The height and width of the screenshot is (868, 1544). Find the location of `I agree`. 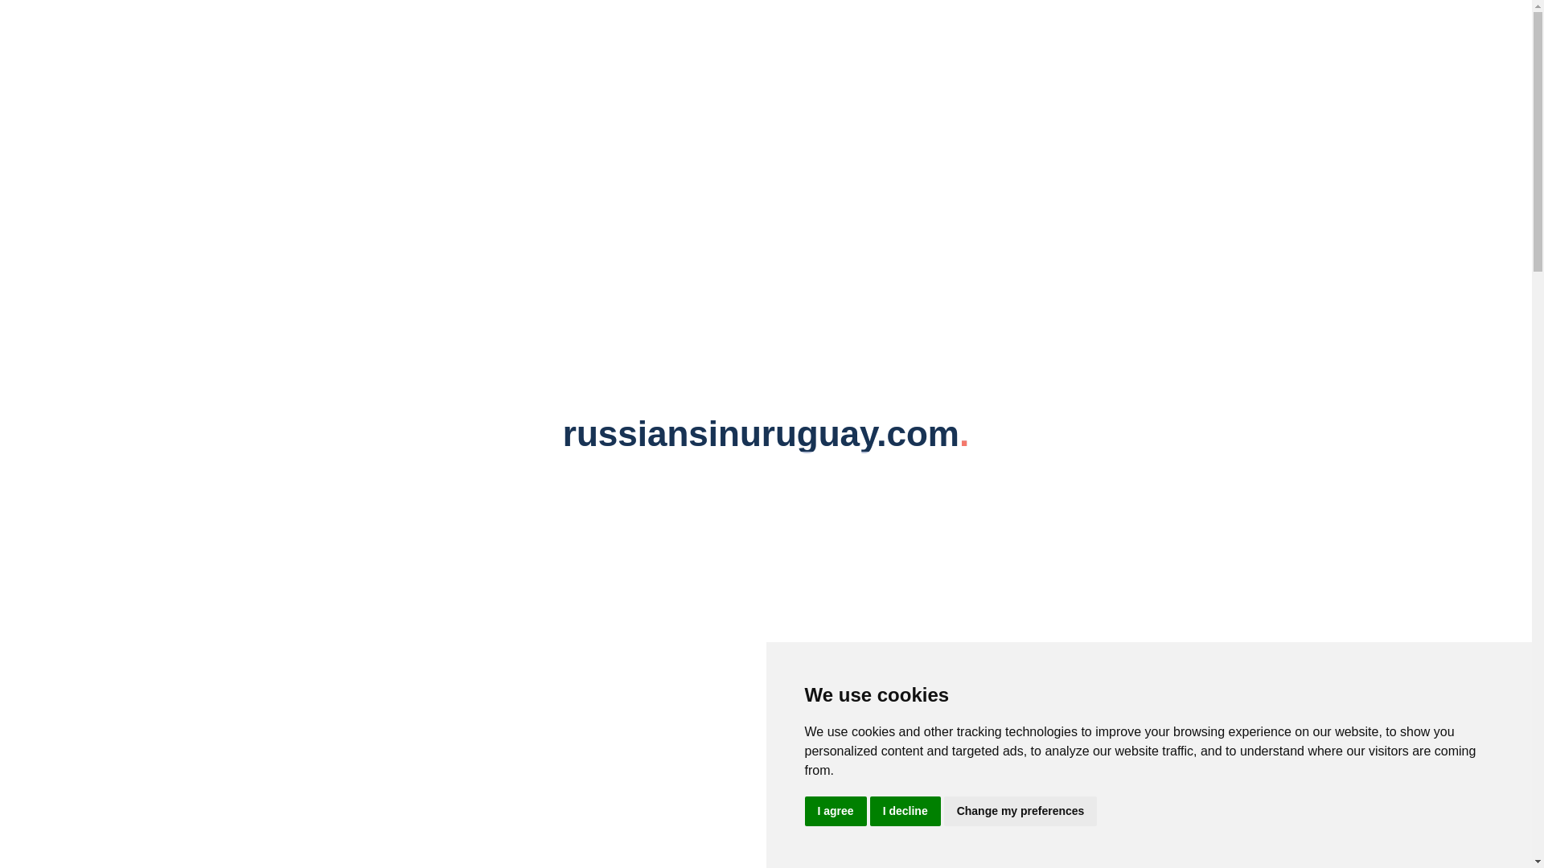

I agree is located at coordinates (835, 812).